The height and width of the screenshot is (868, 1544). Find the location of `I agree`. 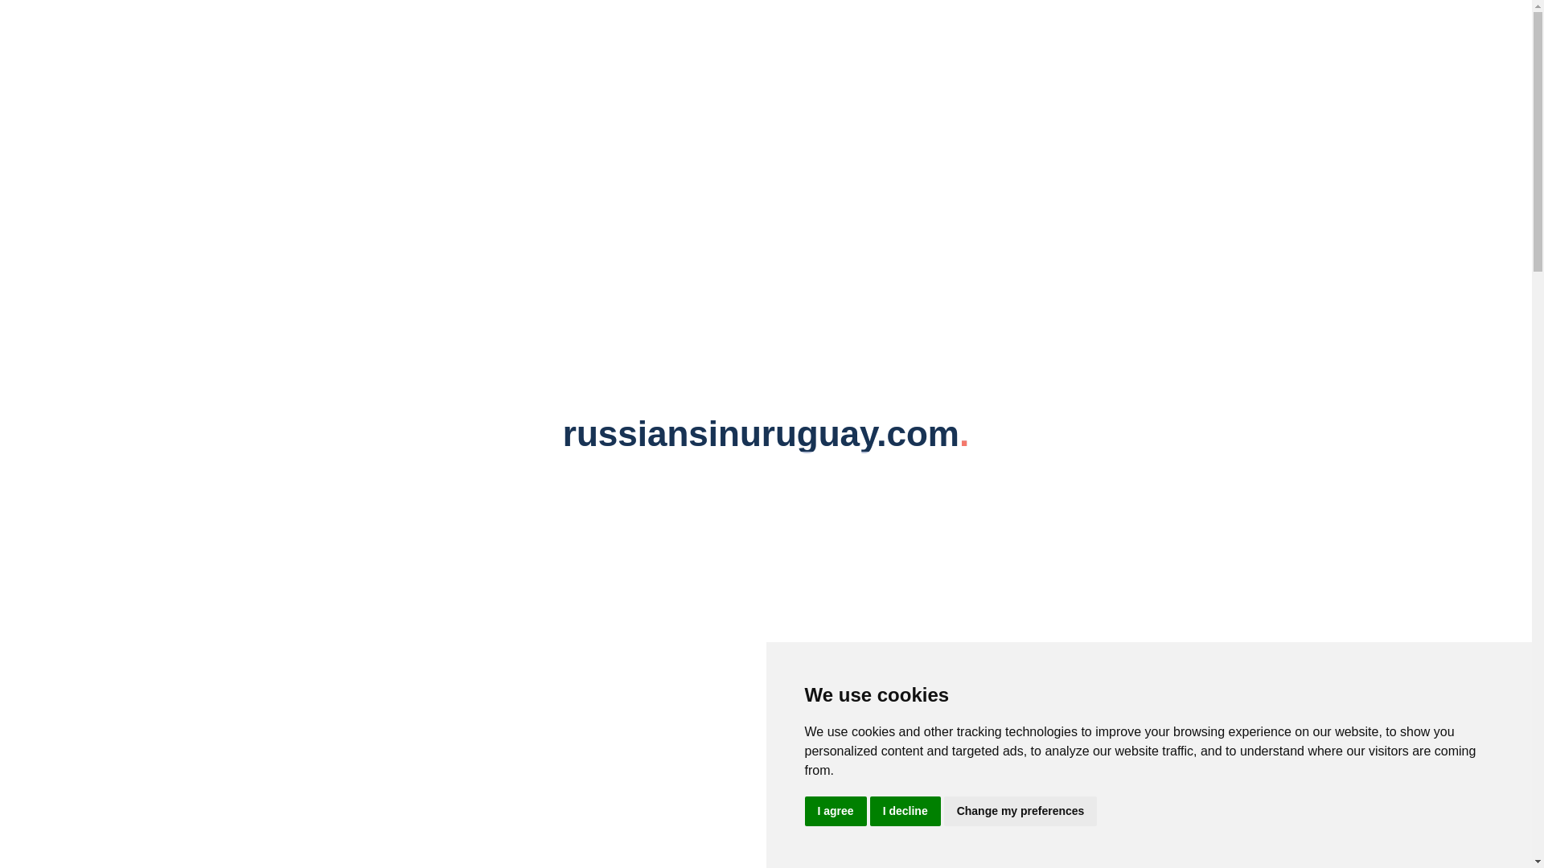

I agree is located at coordinates (835, 812).